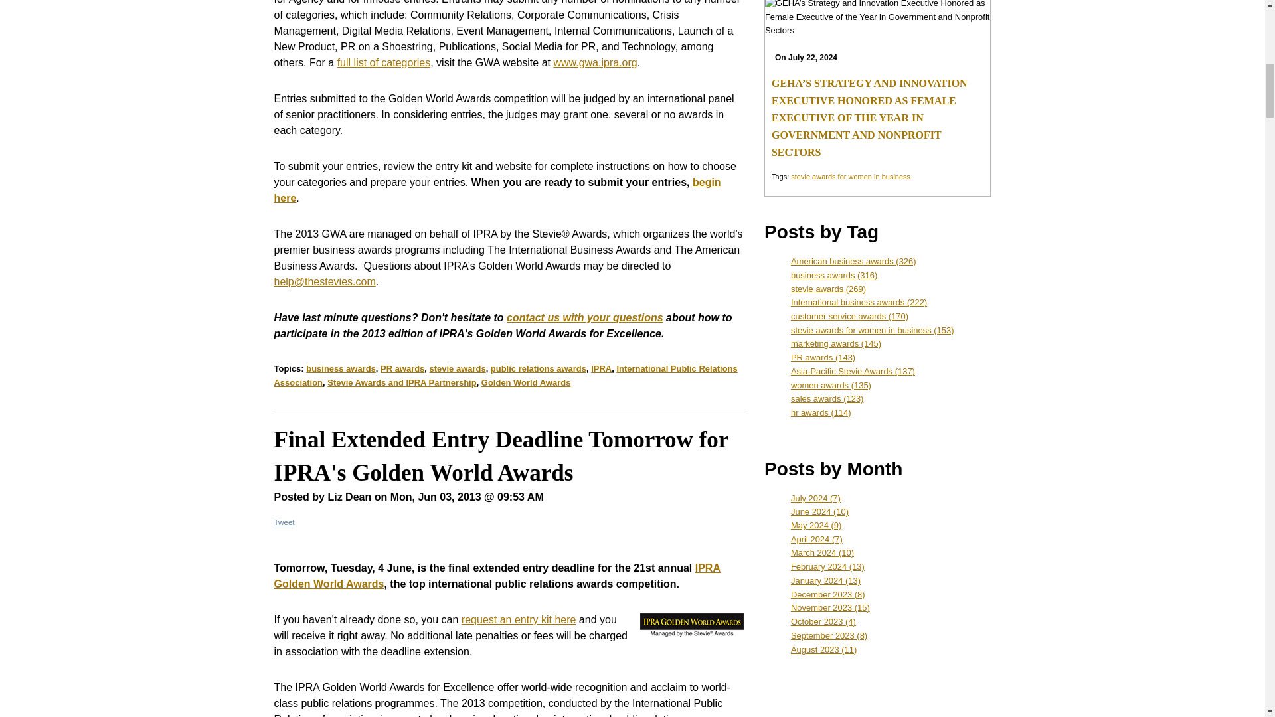  Describe the element at coordinates (584, 317) in the screenshot. I see `contact us with your questions` at that location.